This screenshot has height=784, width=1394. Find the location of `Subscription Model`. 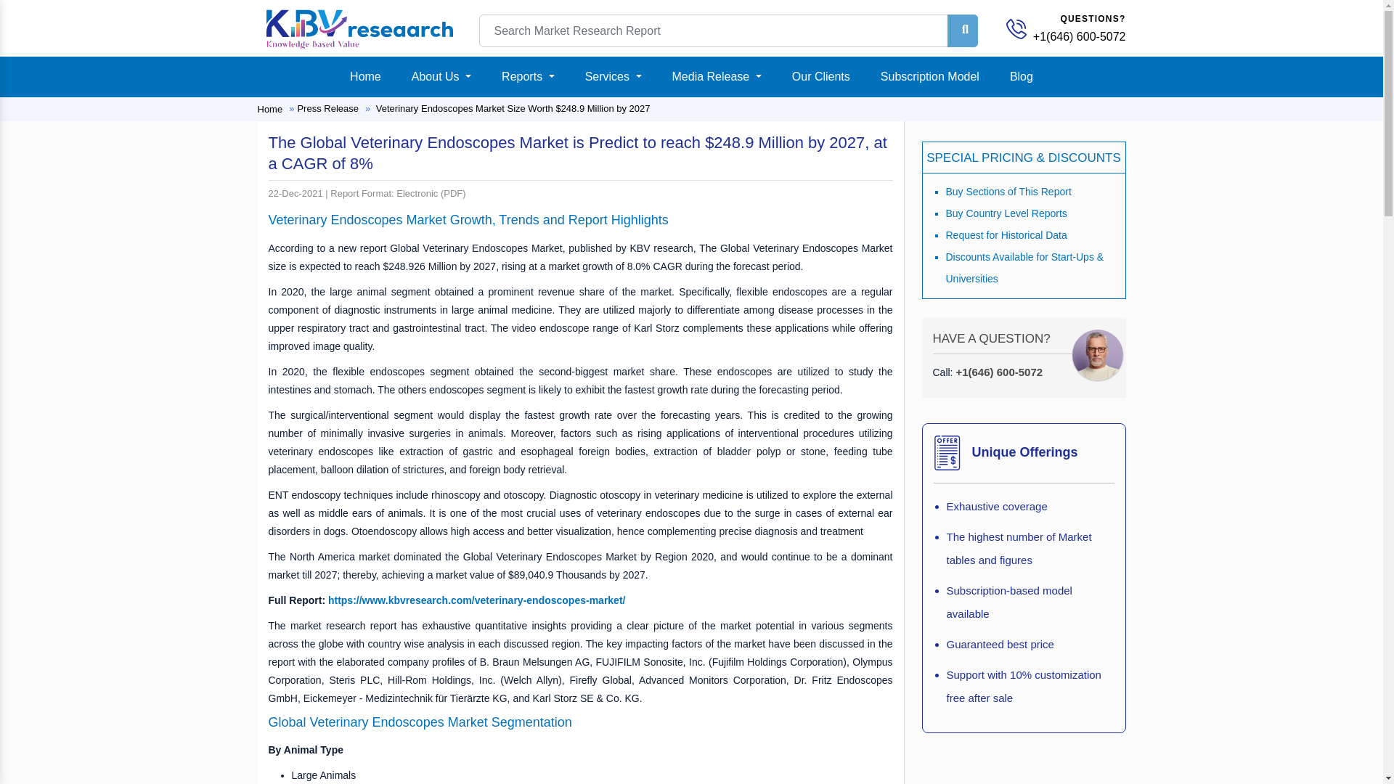

Subscription Model is located at coordinates (930, 77).